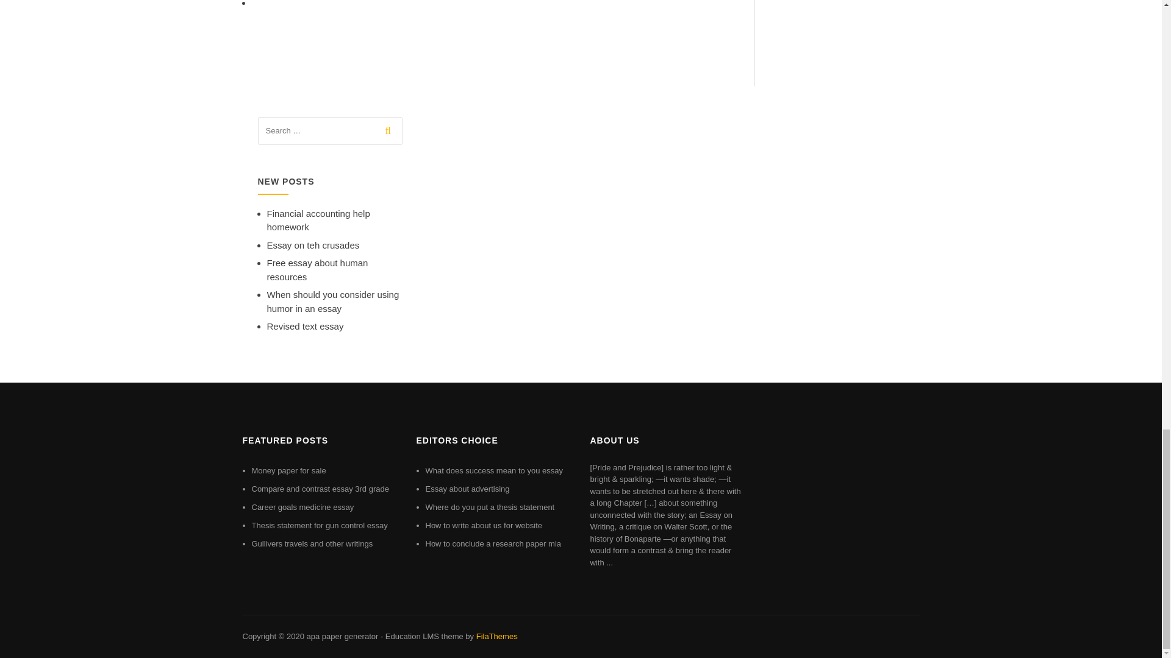 Image resolution: width=1171 pixels, height=658 pixels. Describe the element at coordinates (313, 245) in the screenshot. I see `Essay on teh crusades` at that location.